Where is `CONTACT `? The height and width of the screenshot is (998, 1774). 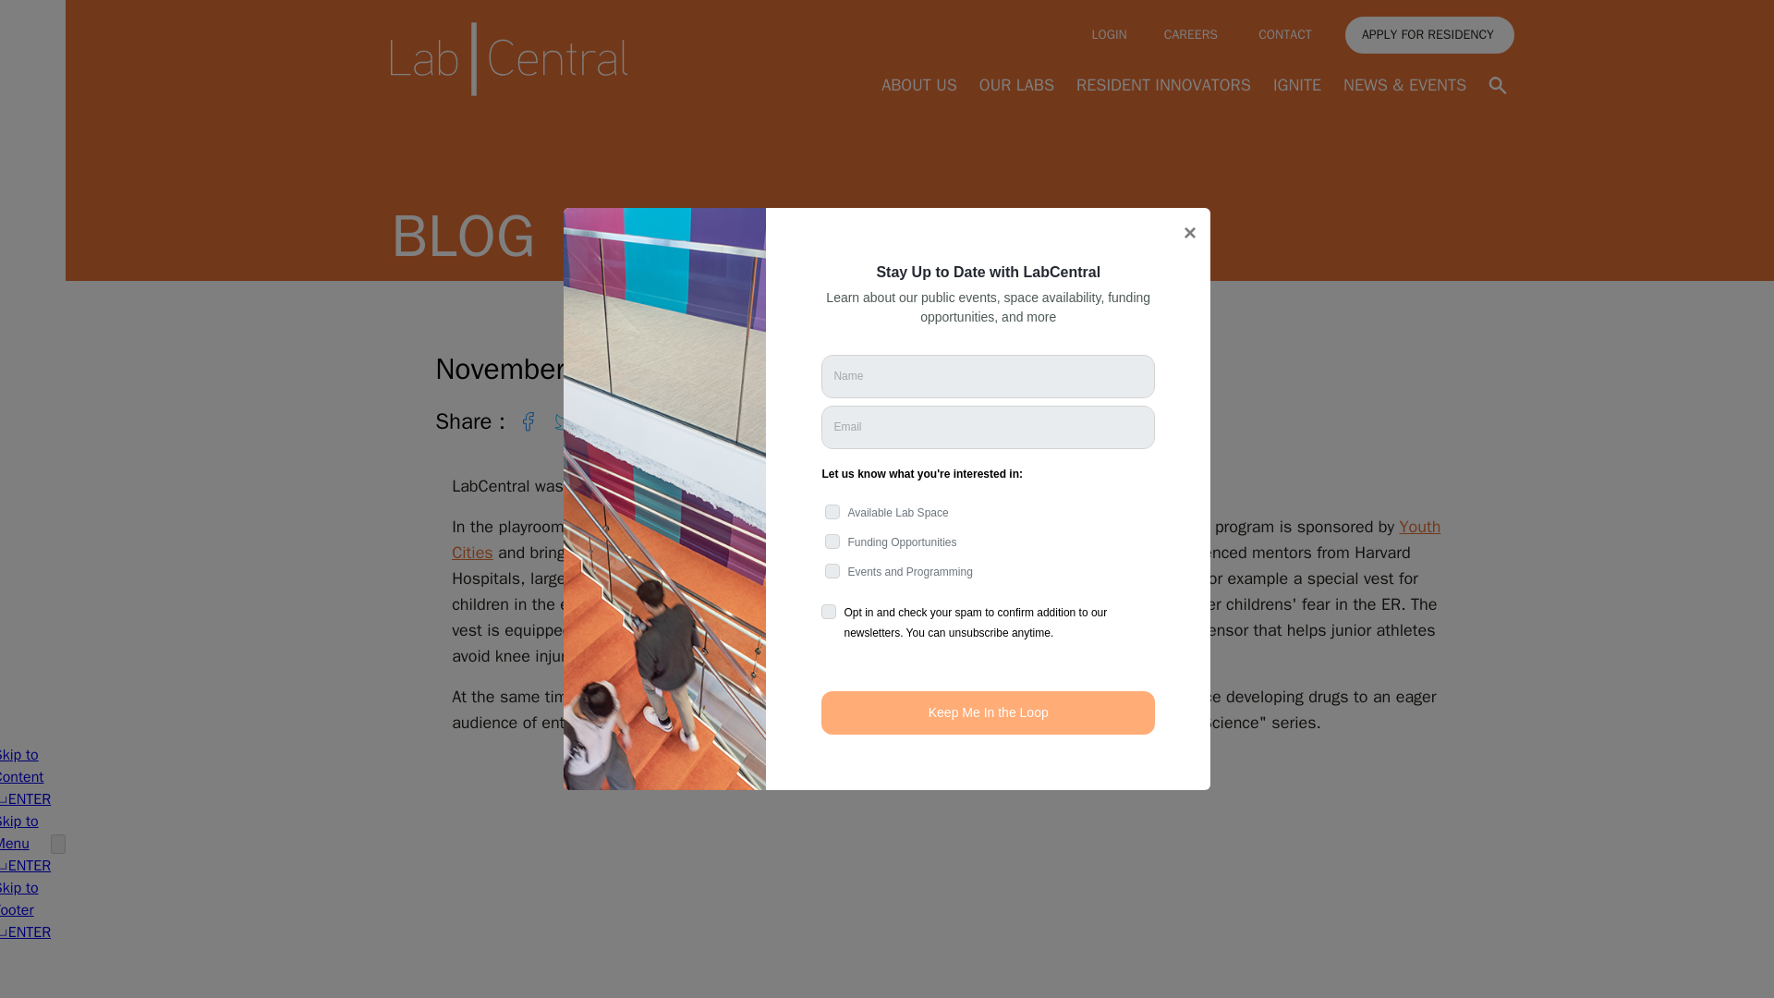
CONTACT  is located at coordinates (1286, 35).